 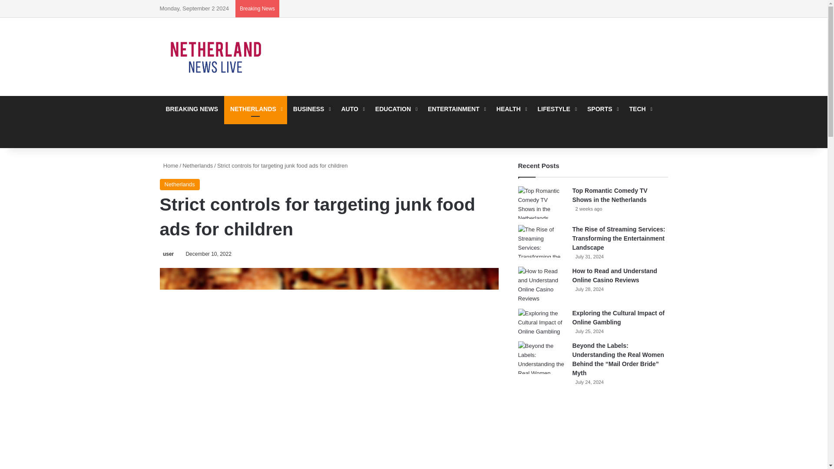 I want to click on Home, so click(x=169, y=165).